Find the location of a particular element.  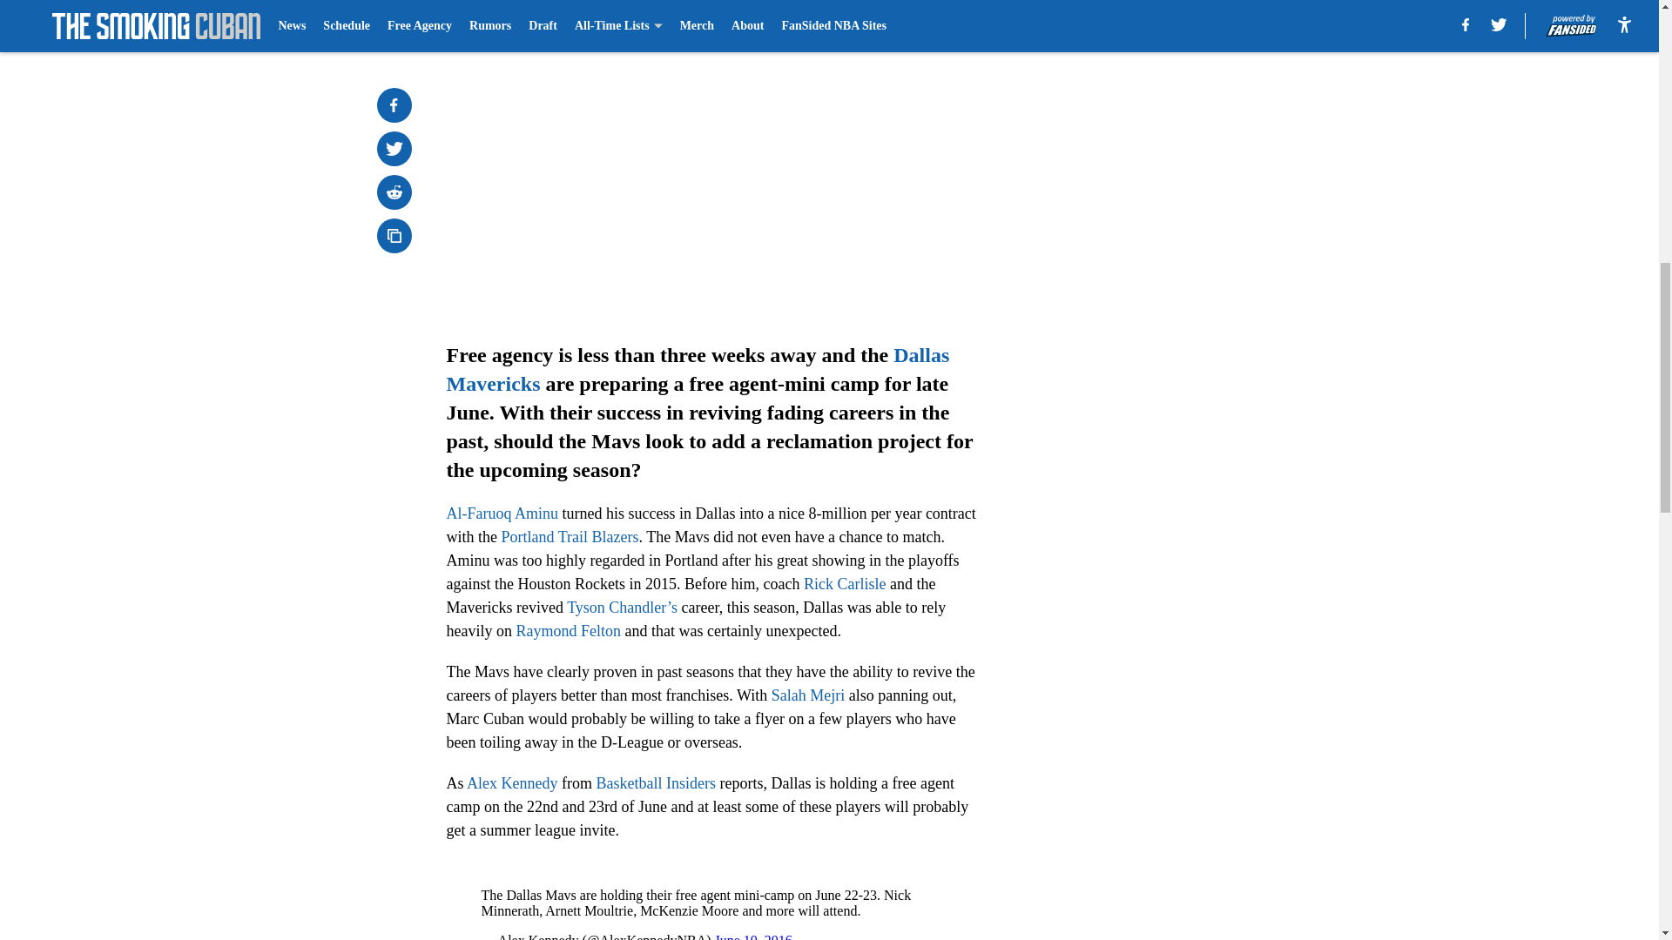

Alex Kennedy is located at coordinates (511, 783).